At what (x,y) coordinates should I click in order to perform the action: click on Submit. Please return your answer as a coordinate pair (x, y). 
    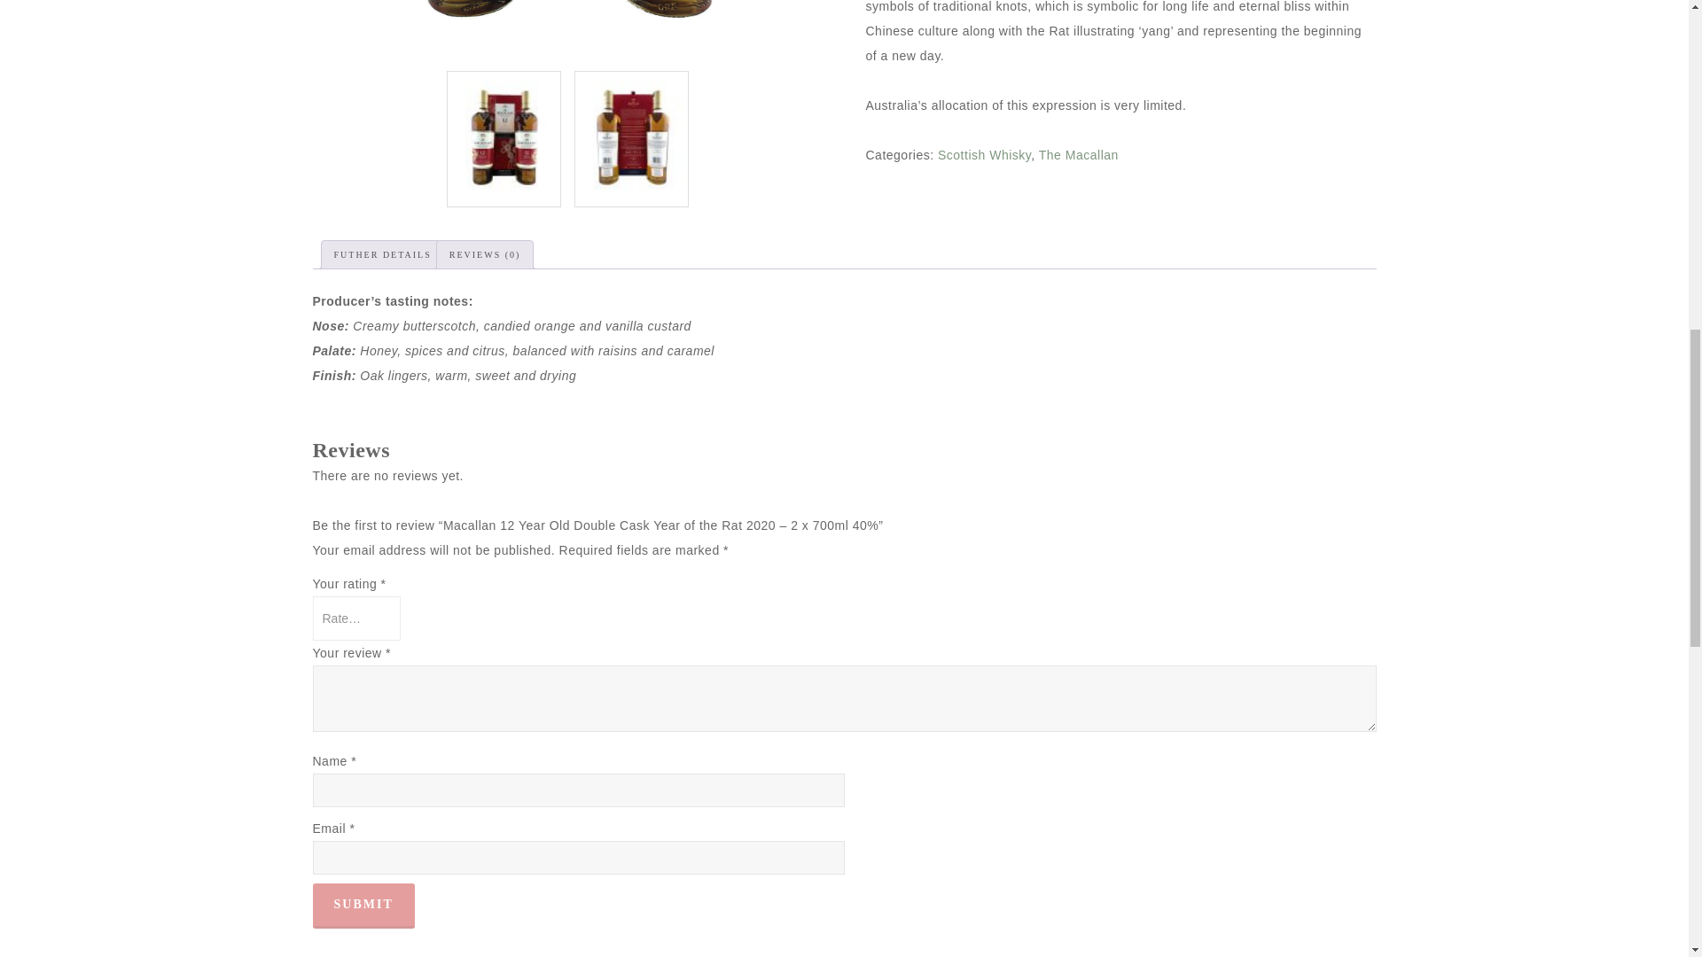
    Looking at the image, I should click on (362, 906).